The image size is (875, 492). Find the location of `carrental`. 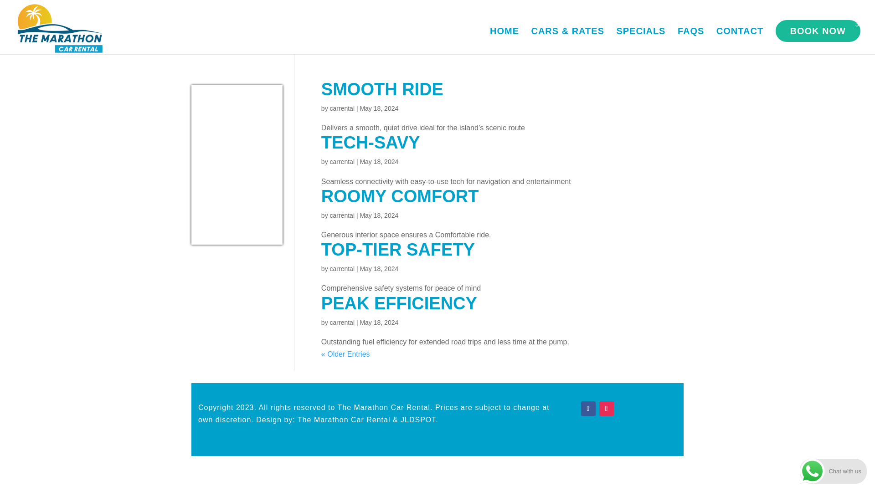

carrental is located at coordinates (342, 161).